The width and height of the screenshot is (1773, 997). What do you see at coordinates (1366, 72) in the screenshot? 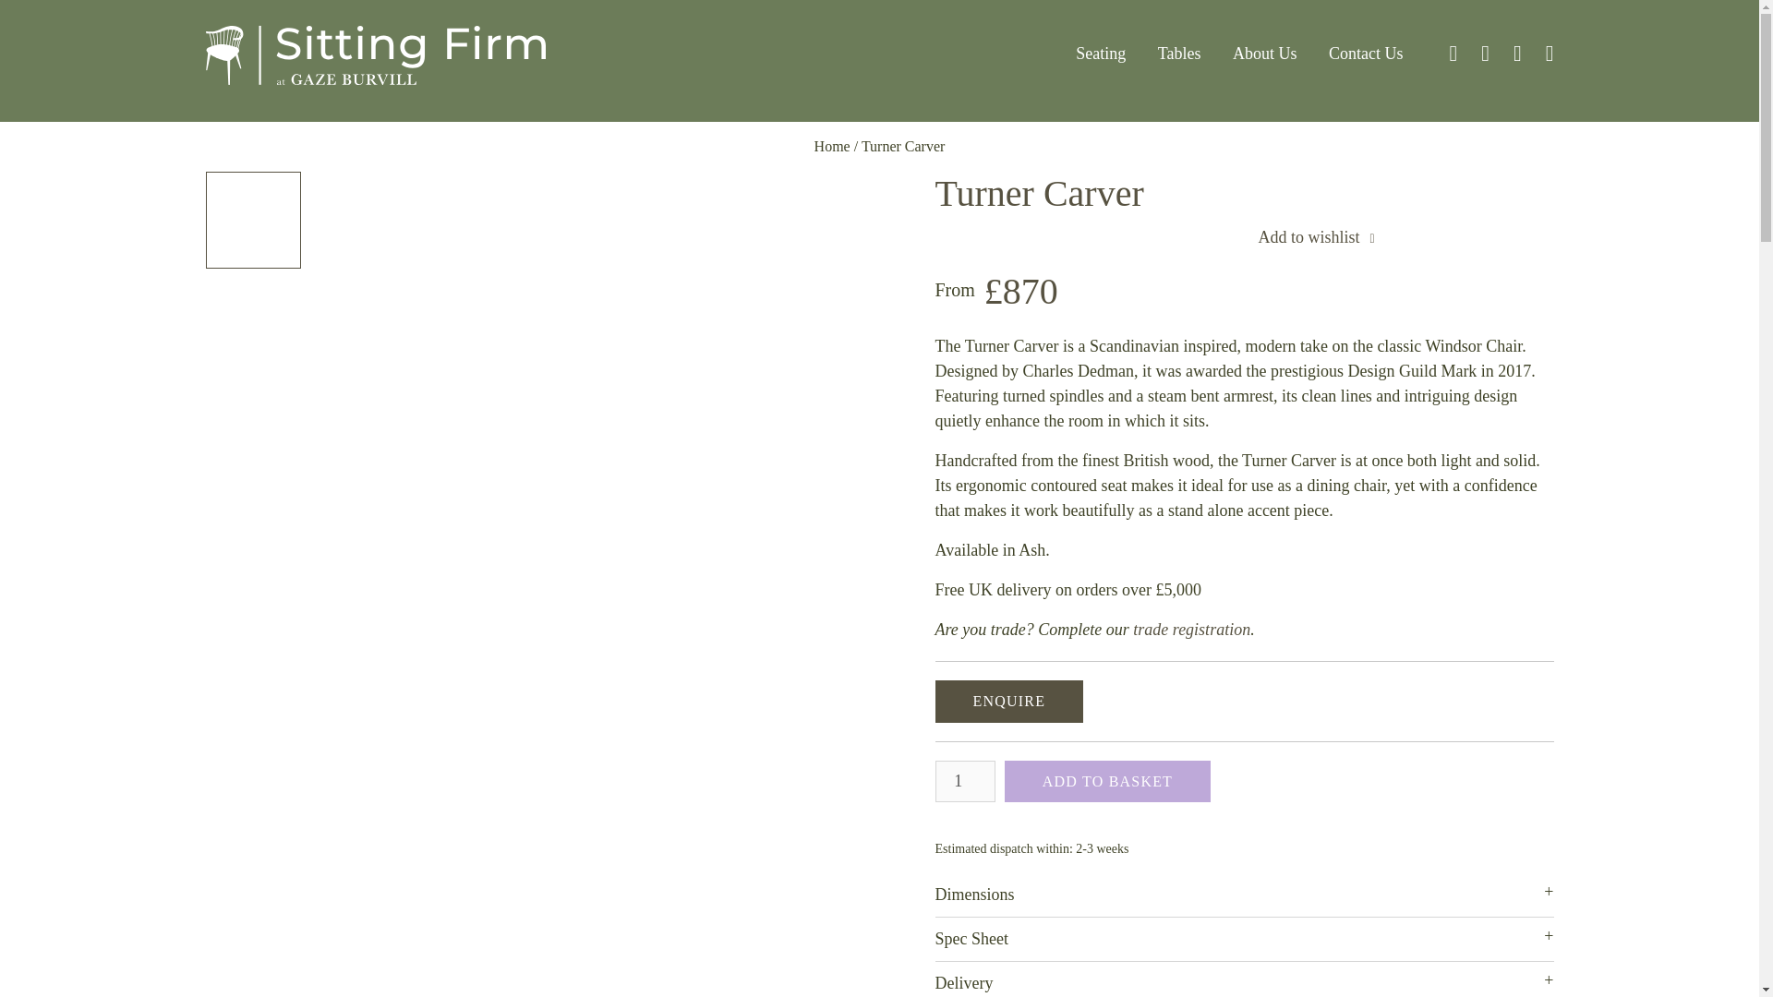
I see `Contact Us` at bounding box center [1366, 72].